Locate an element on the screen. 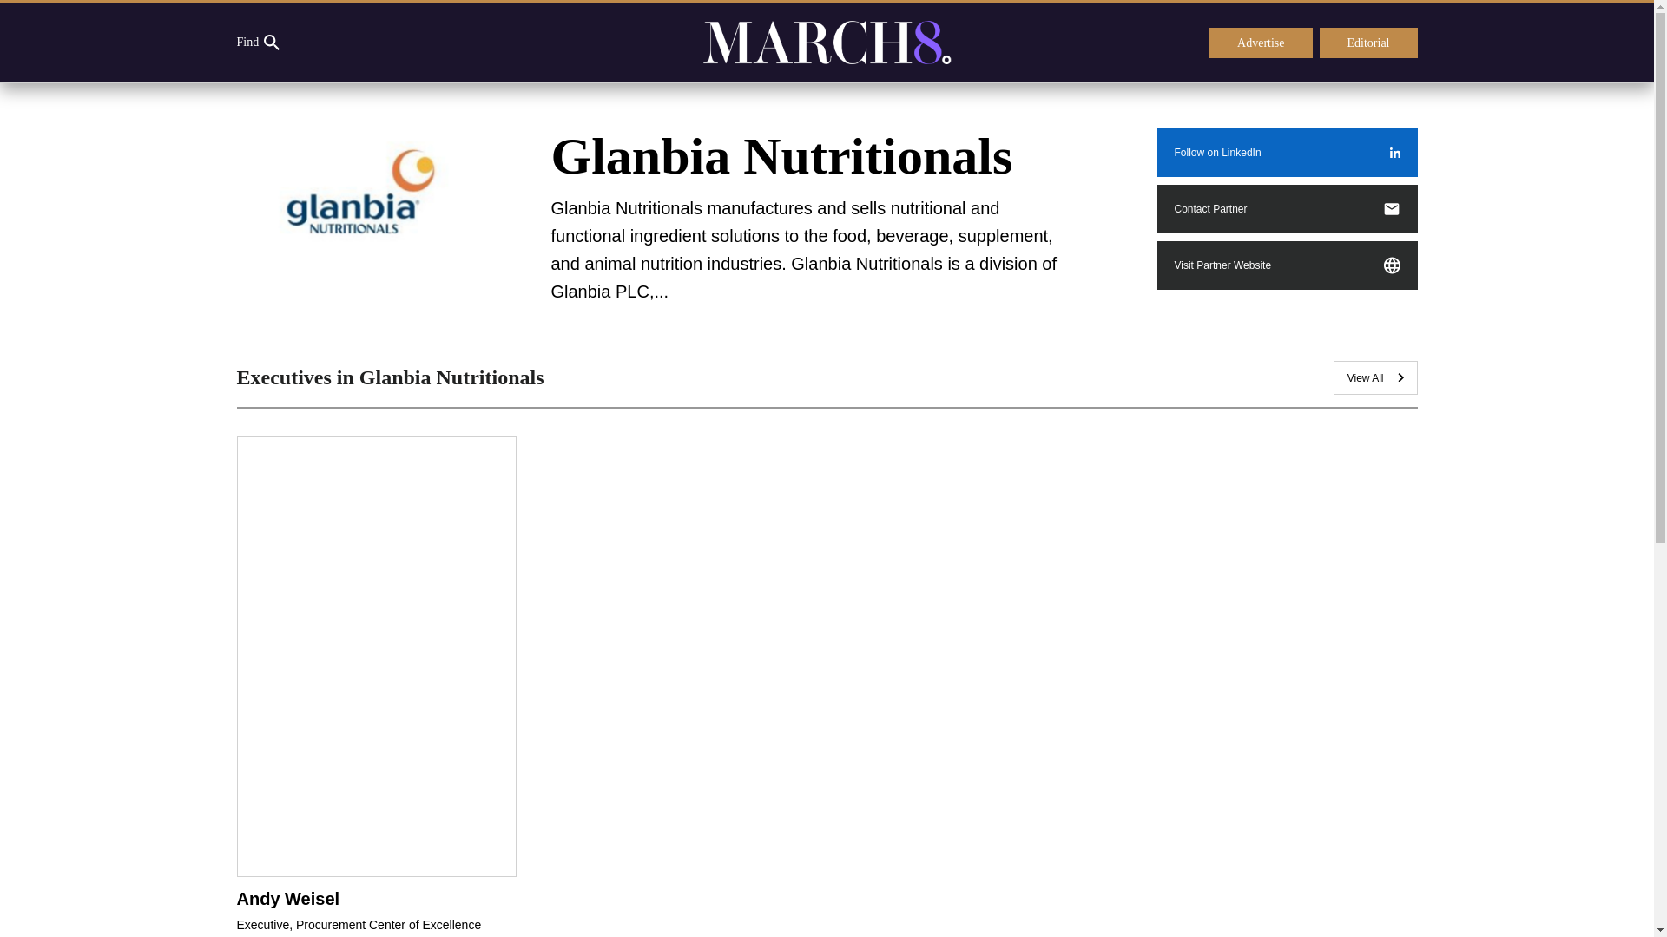 This screenshot has height=937, width=1667. Contact Partner is located at coordinates (1287, 208).